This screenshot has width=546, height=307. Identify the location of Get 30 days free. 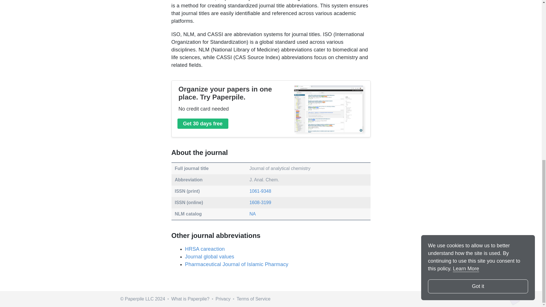
(203, 123).